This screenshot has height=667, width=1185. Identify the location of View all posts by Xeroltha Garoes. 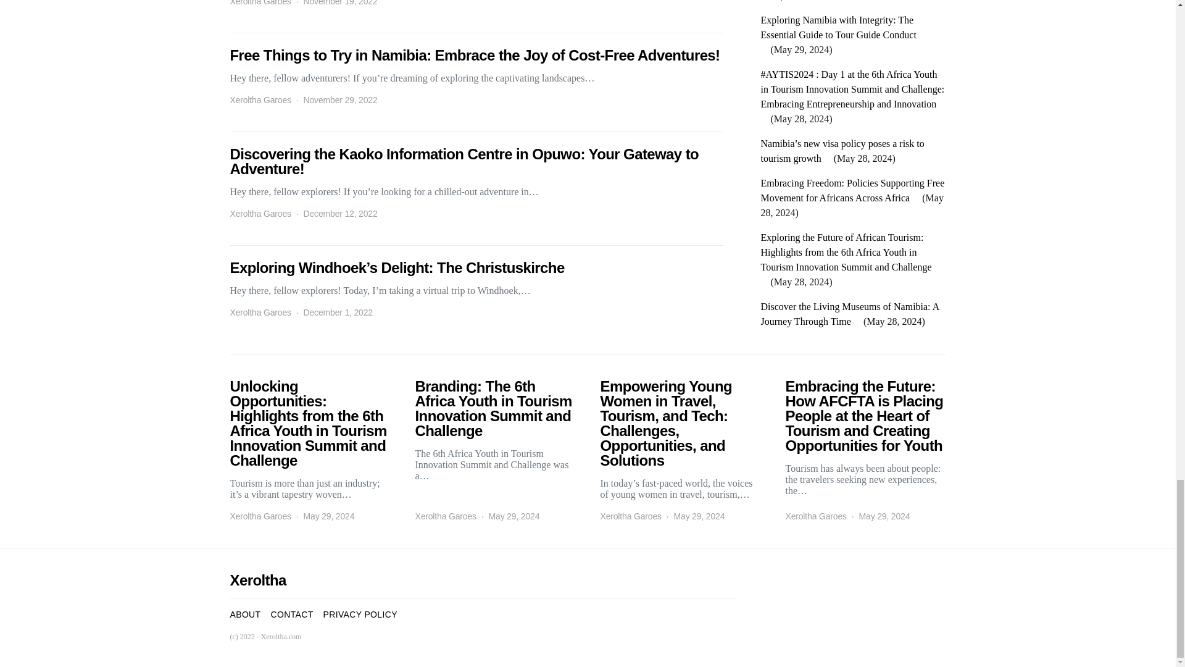
(815, 516).